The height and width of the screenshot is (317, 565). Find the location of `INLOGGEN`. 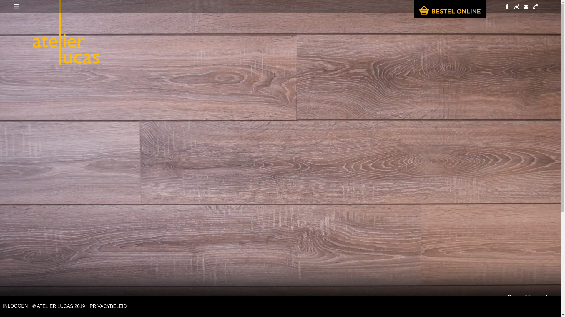

INLOGGEN is located at coordinates (15, 306).